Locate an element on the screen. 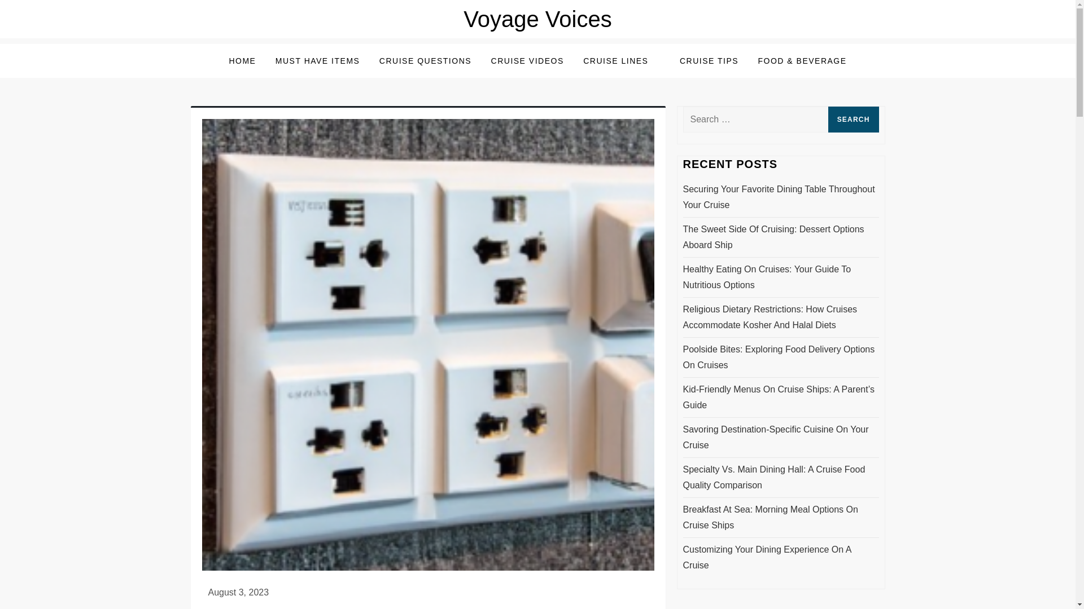  Voyage Voices is located at coordinates (537, 19).